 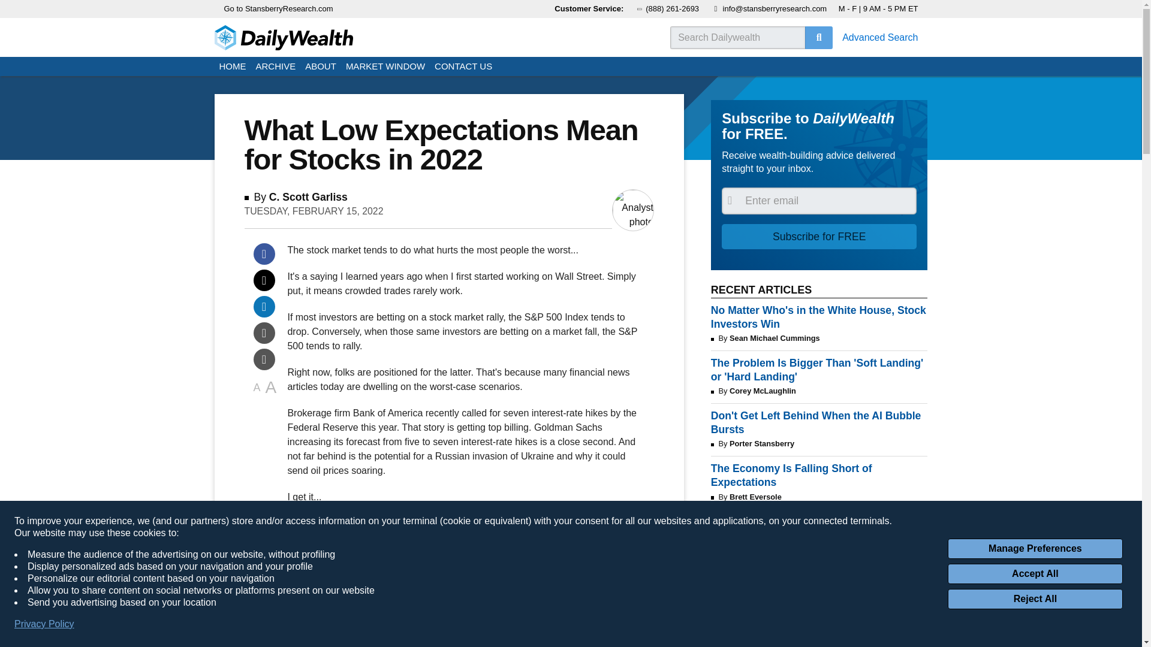 What do you see at coordinates (819, 236) in the screenshot?
I see `Subscribe for FREE` at bounding box center [819, 236].